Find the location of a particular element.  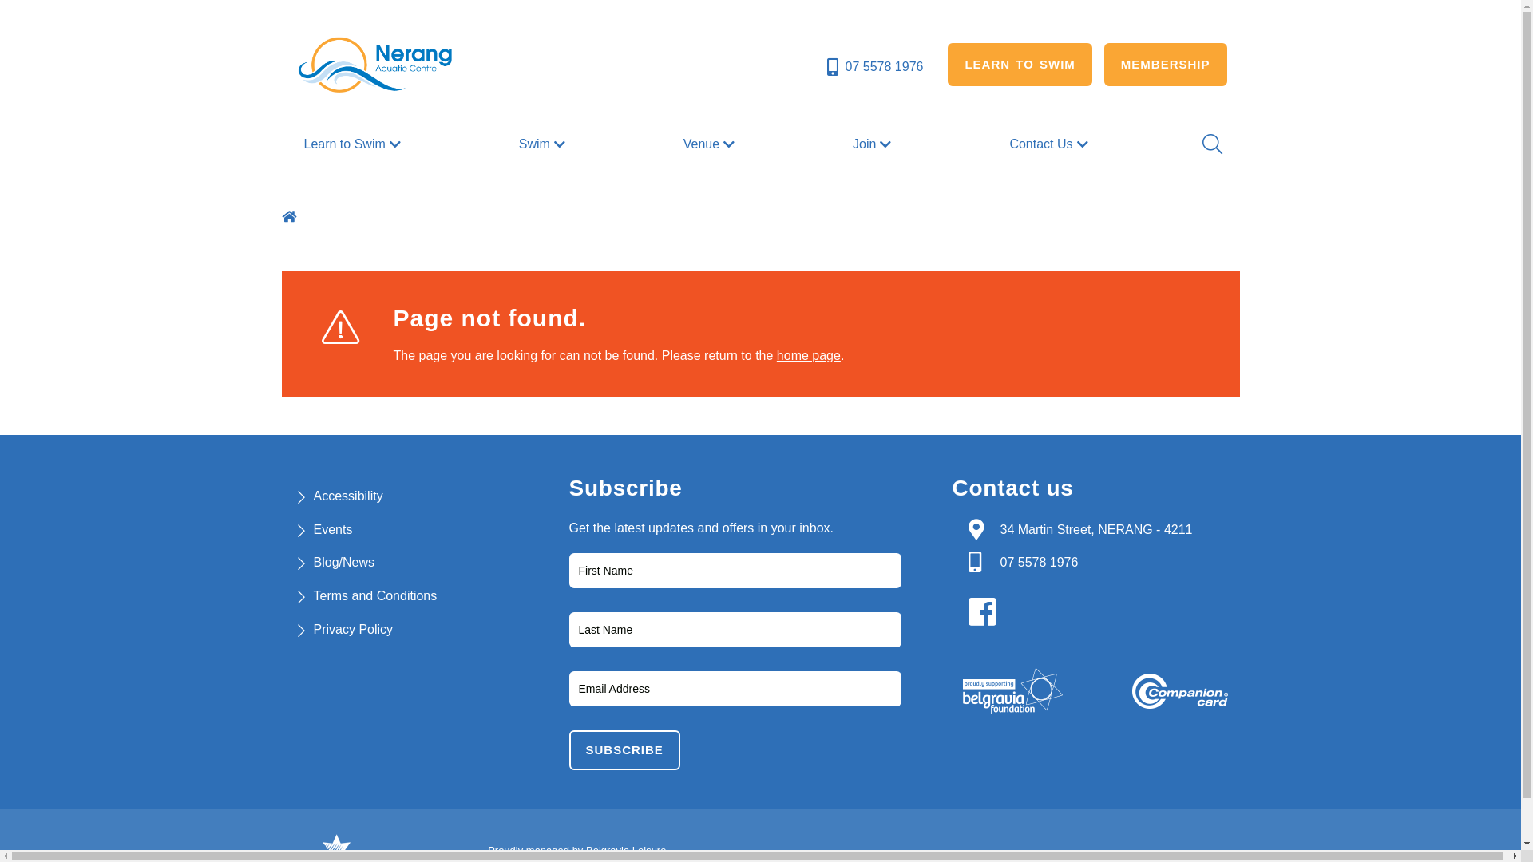

Contact Us is located at coordinates (1051, 144).